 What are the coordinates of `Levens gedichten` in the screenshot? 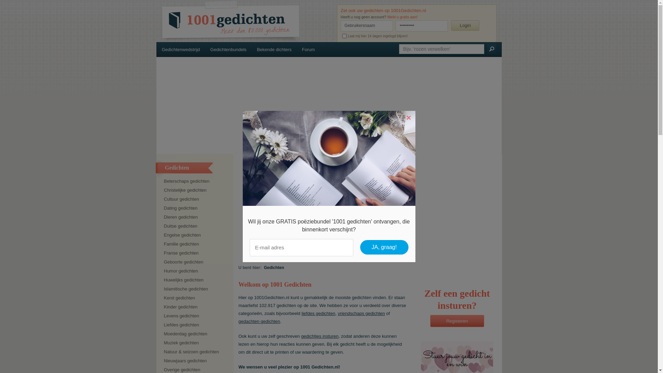 It's located at (196, 316).